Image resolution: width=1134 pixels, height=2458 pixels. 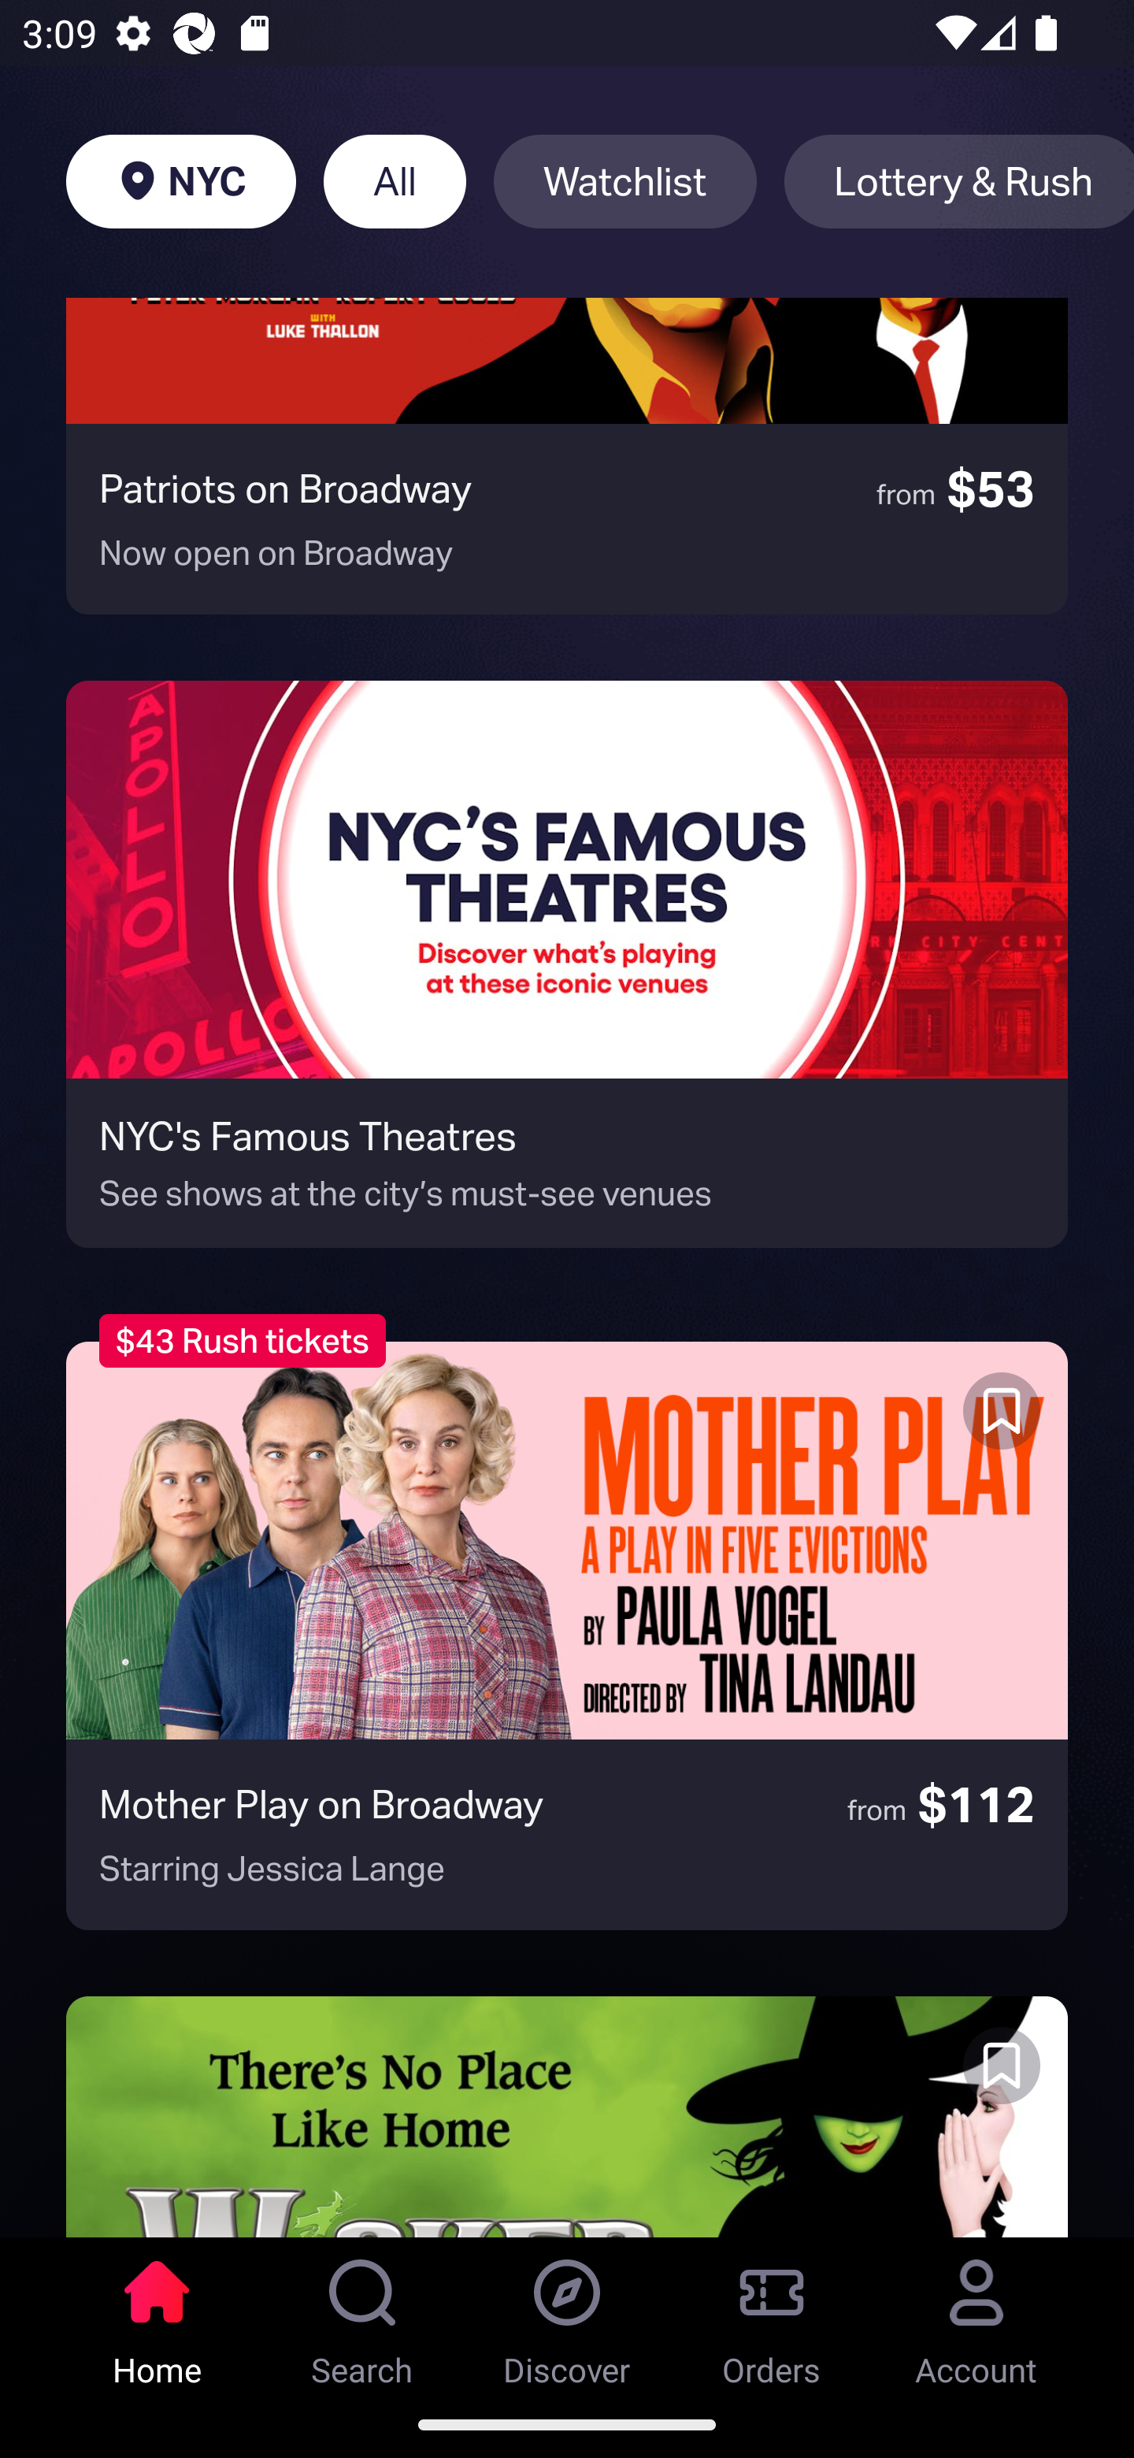 What do you see at coordinates (567, 455) in the screenshot?
I see `Patriots on Broadway from $53 Now open on Broadway` at bounding box center [567, 455].